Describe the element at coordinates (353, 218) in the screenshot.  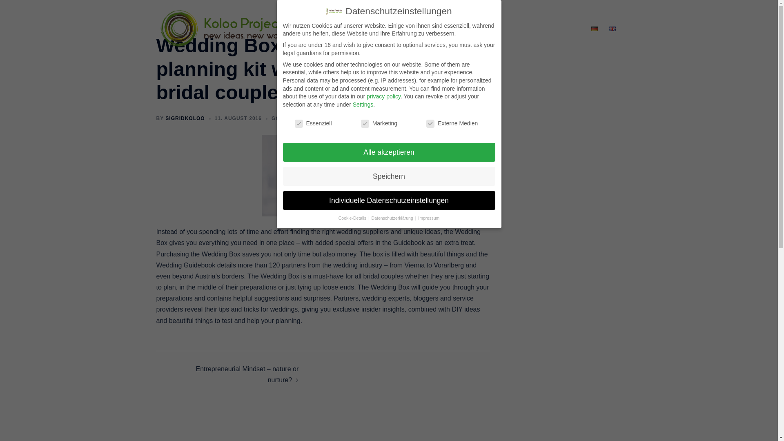
I see `Cookie-Details` at that location.